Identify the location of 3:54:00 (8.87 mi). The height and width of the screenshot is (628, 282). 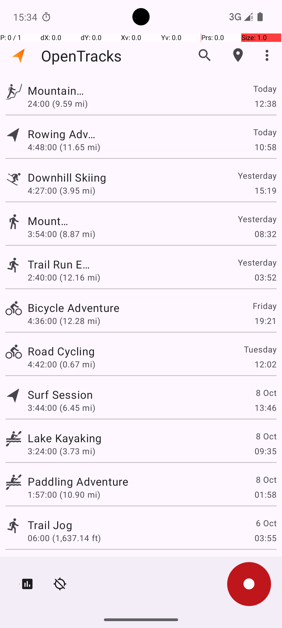
(64, 234).